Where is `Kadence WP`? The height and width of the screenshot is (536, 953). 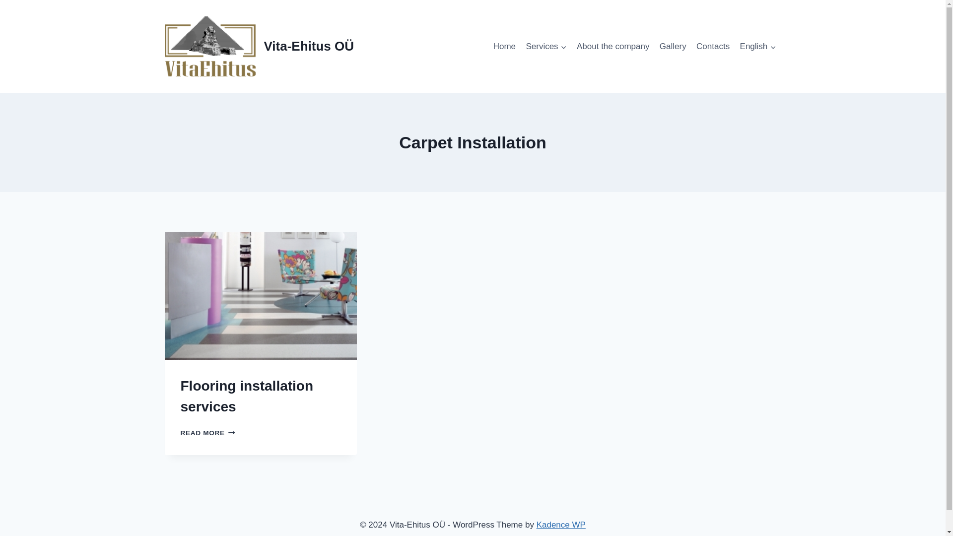
Kadence WP is located at coordinates (757, 47).